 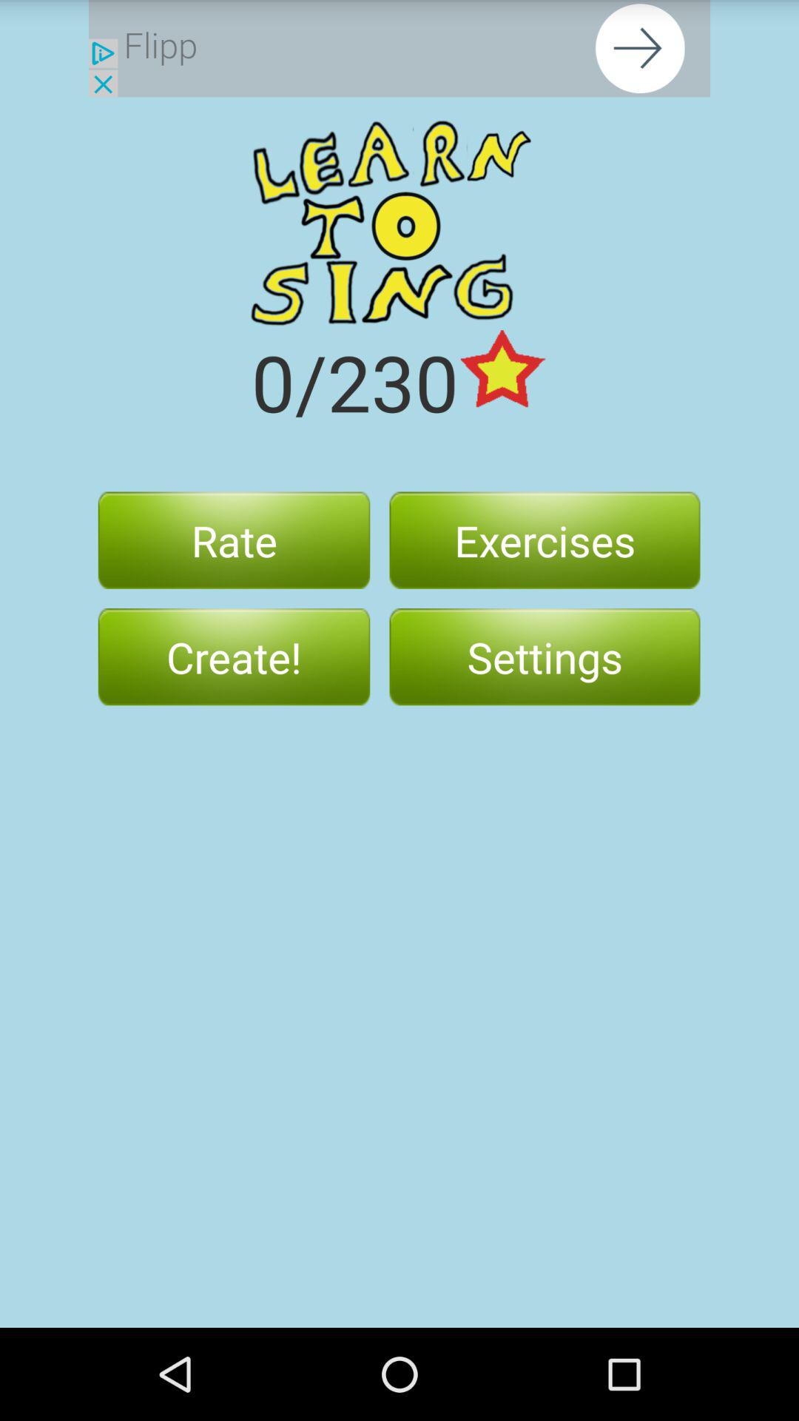 I want to click on go to next, so click(x=399, y=49).